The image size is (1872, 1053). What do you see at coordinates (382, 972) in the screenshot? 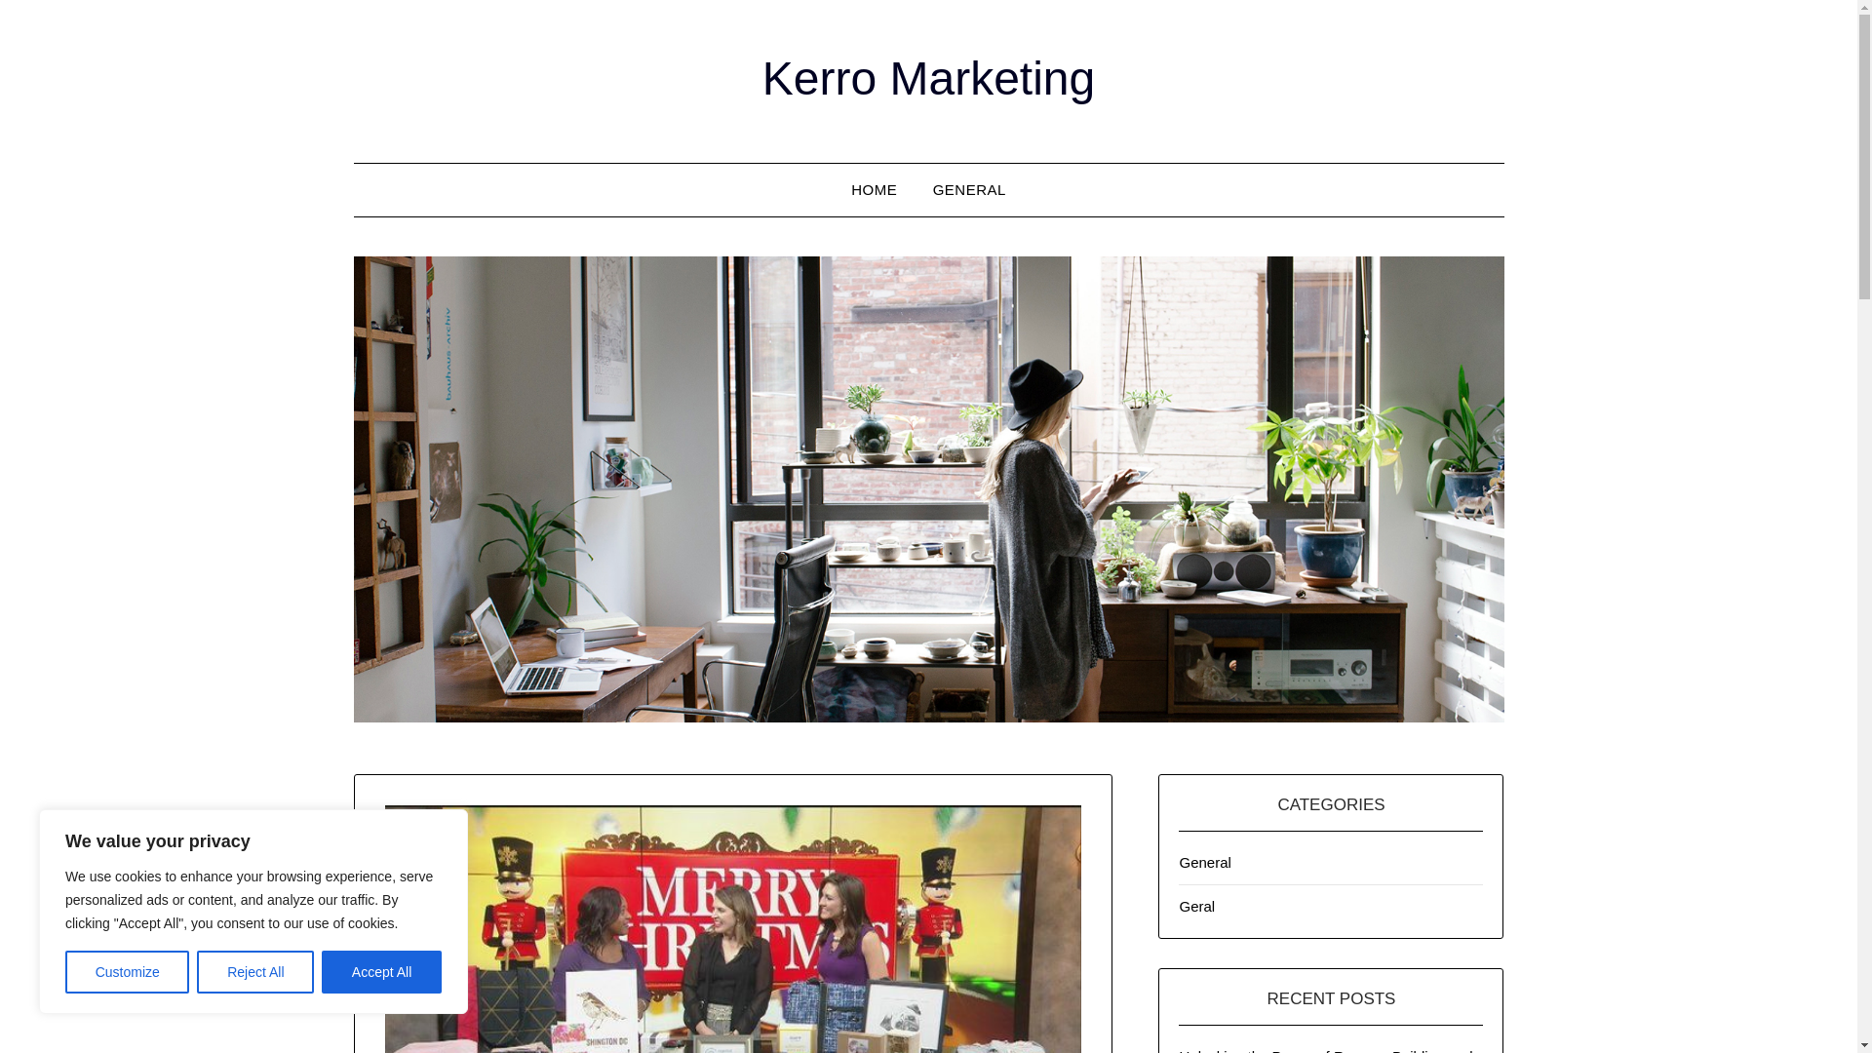
I see `Accept All` at bounding box center [382, 972].